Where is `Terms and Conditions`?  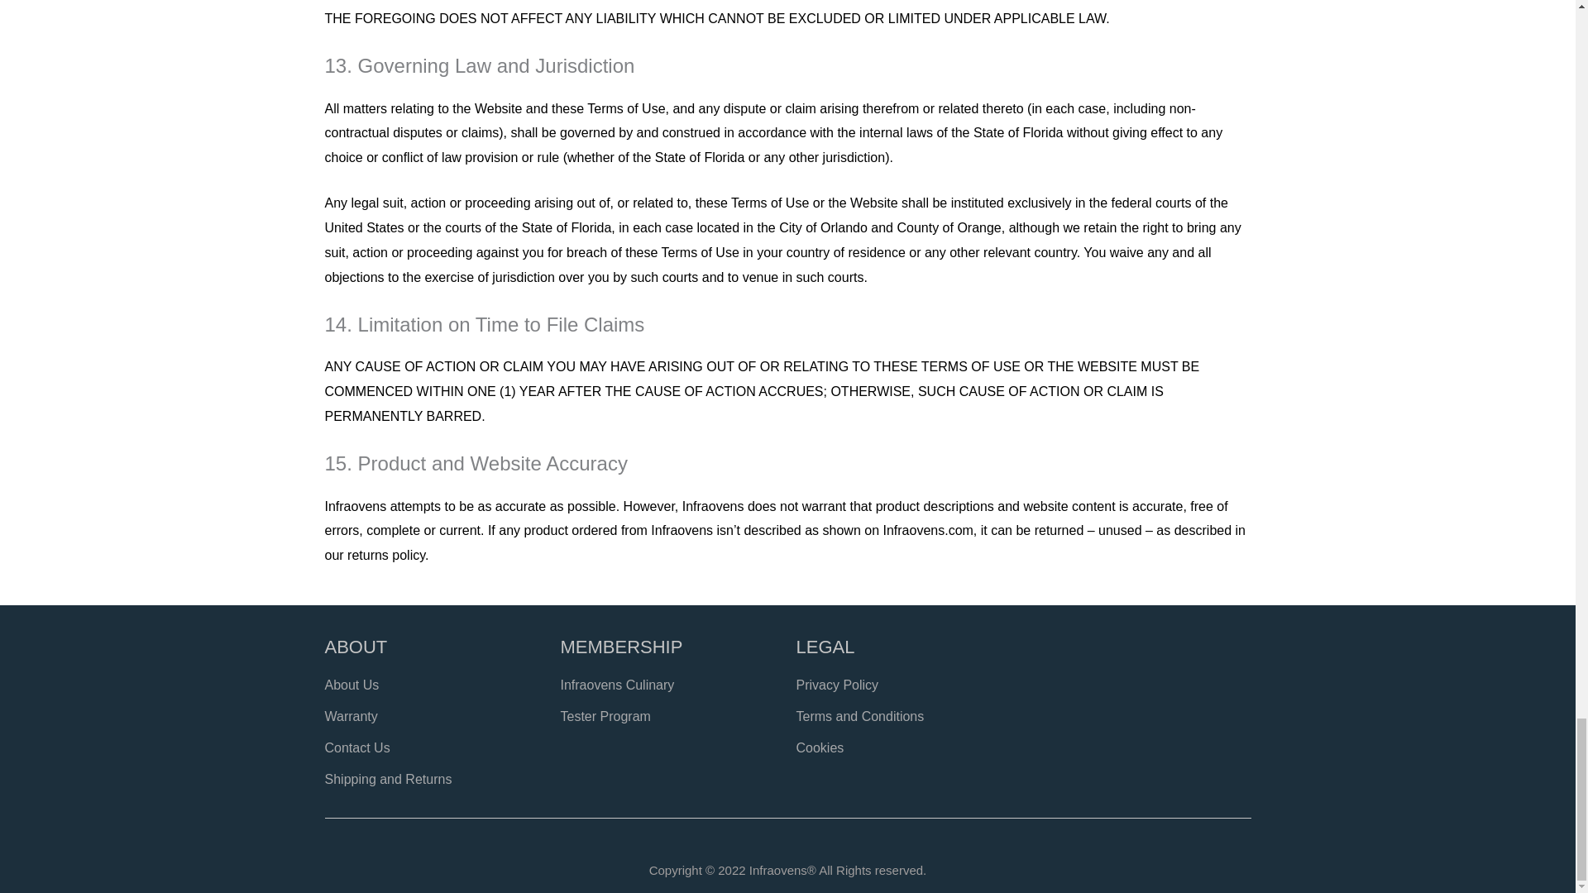
Terms and Conditions is located at coordinates (905, 717).